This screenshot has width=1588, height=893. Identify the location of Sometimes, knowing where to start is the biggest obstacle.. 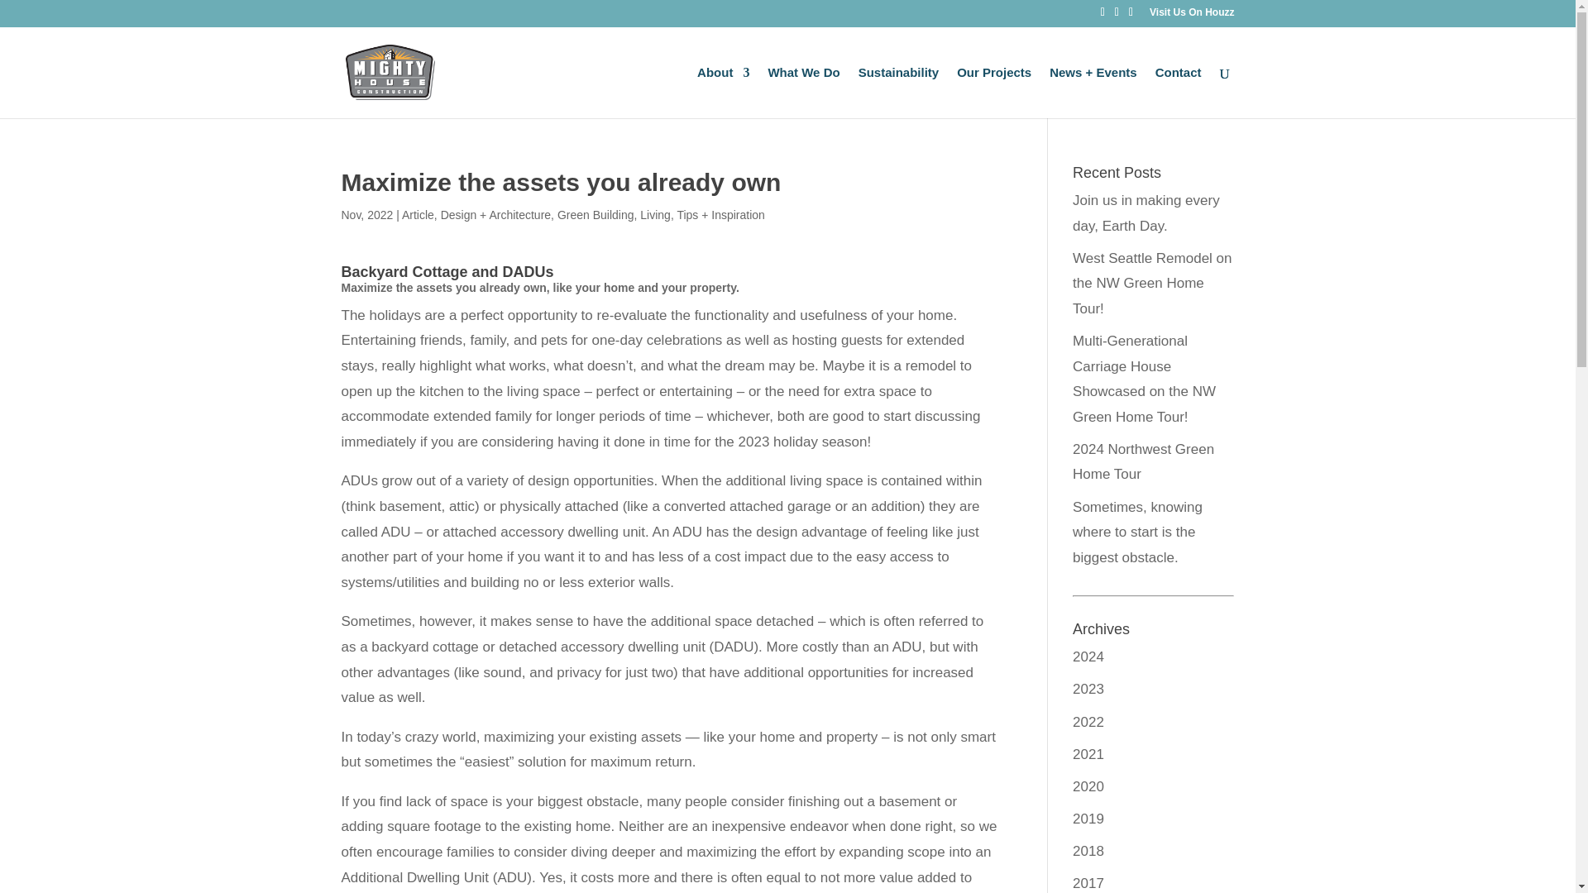
(1137, 532).